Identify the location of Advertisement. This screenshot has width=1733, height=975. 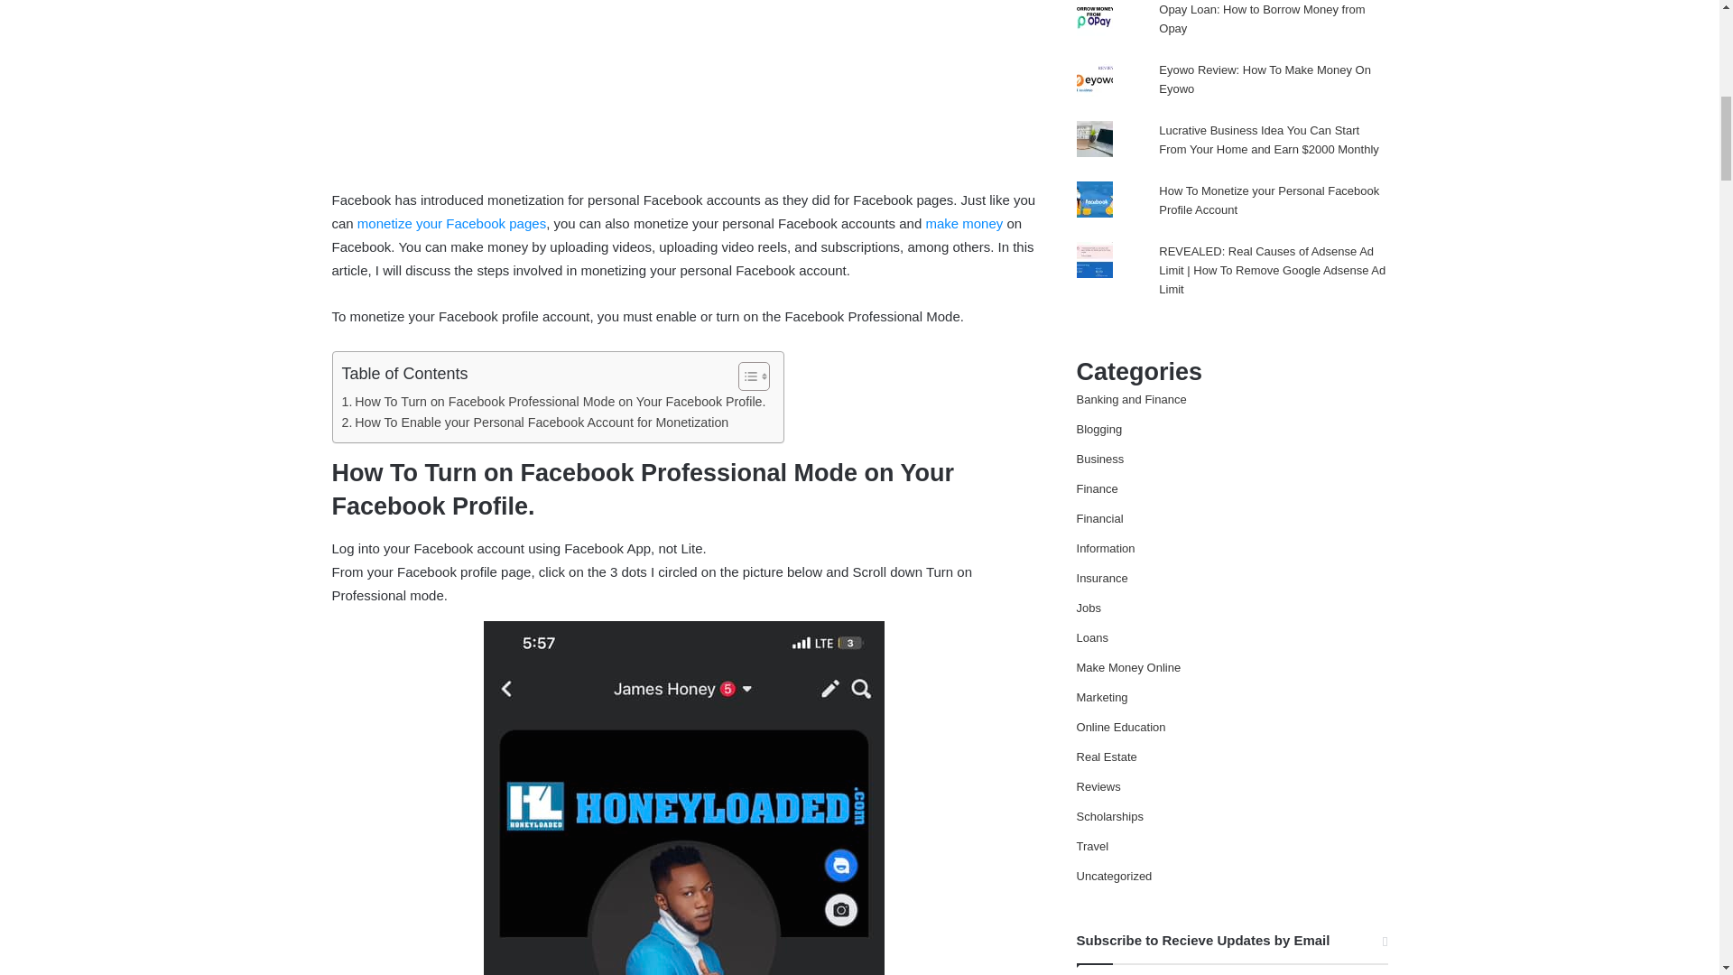
(684, 90).